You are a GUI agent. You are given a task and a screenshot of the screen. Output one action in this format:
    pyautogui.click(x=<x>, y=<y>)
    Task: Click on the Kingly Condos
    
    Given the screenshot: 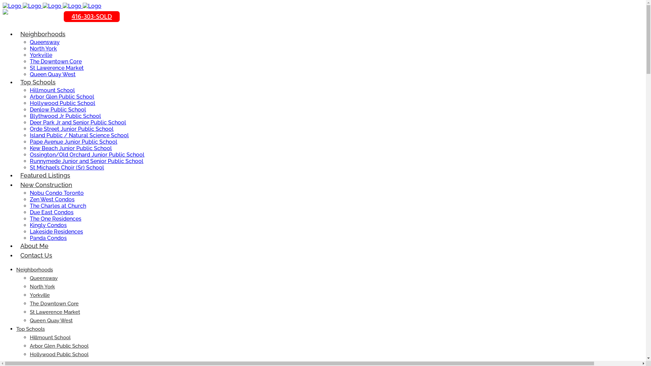 What is the action you would take?
    pyautogui.click(x=48, y=225)
    